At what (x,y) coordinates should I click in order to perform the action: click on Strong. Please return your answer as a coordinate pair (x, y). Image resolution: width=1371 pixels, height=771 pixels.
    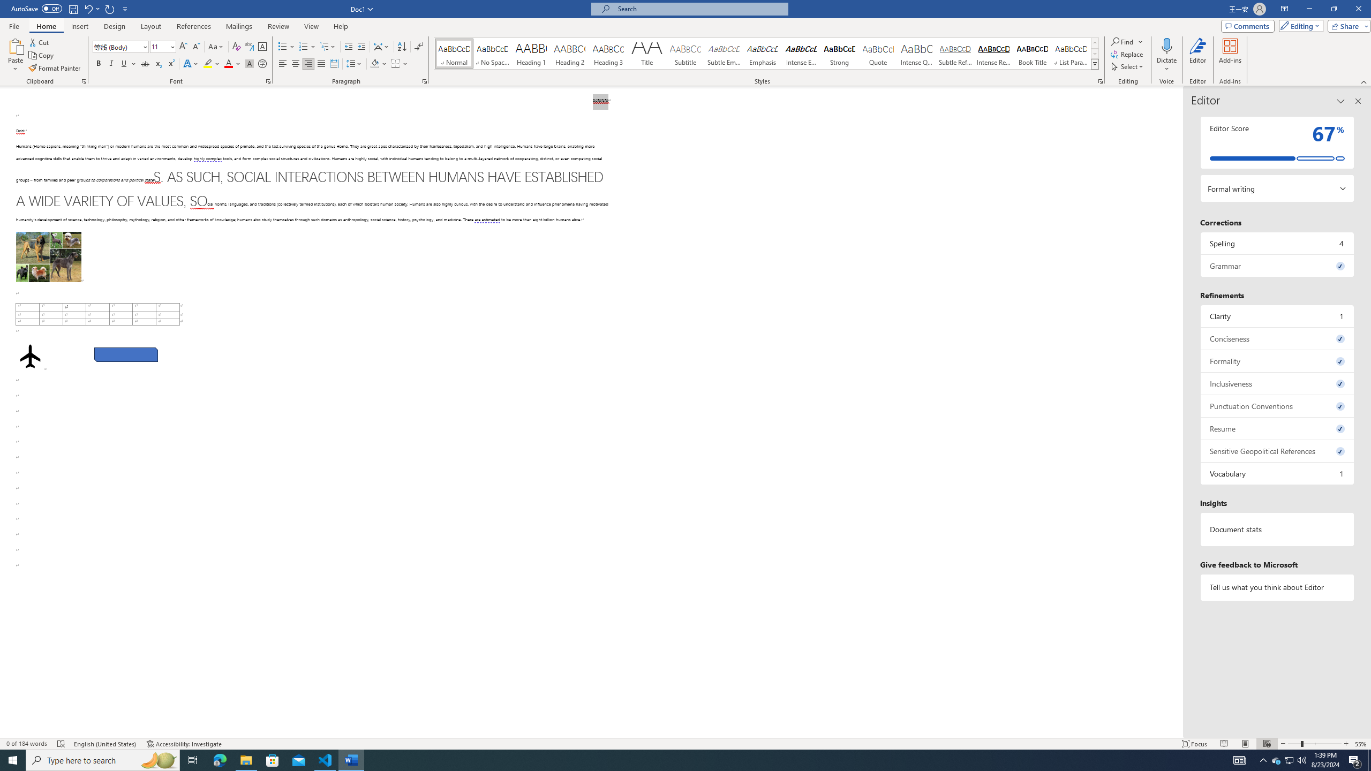
    Looking at the image, I should click on (840, 54).